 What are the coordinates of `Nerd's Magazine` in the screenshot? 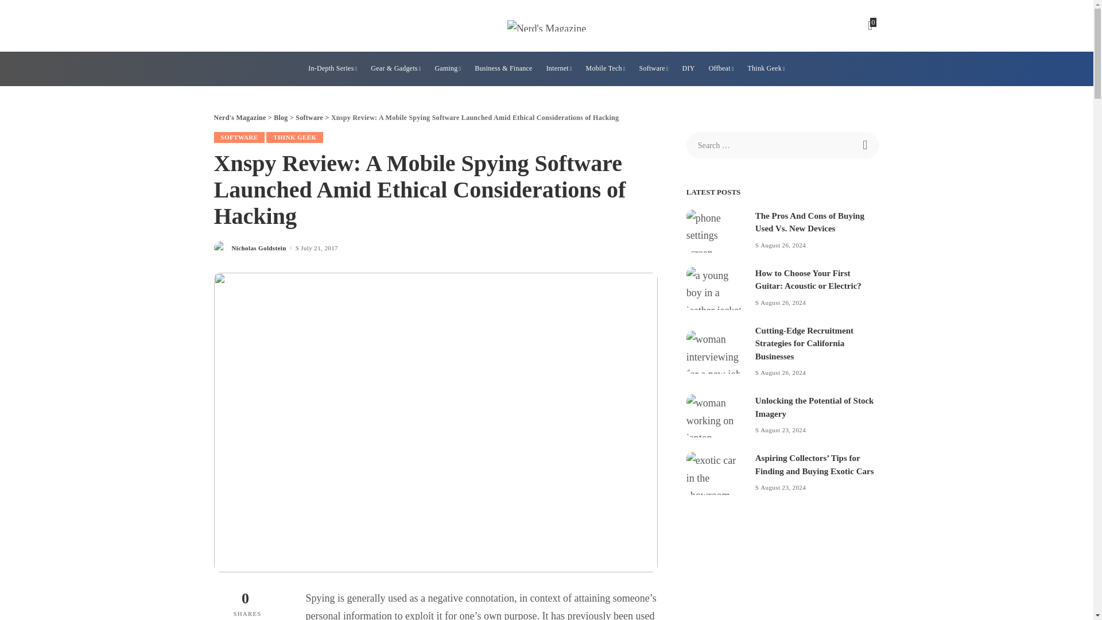 It's located at (546, 25).